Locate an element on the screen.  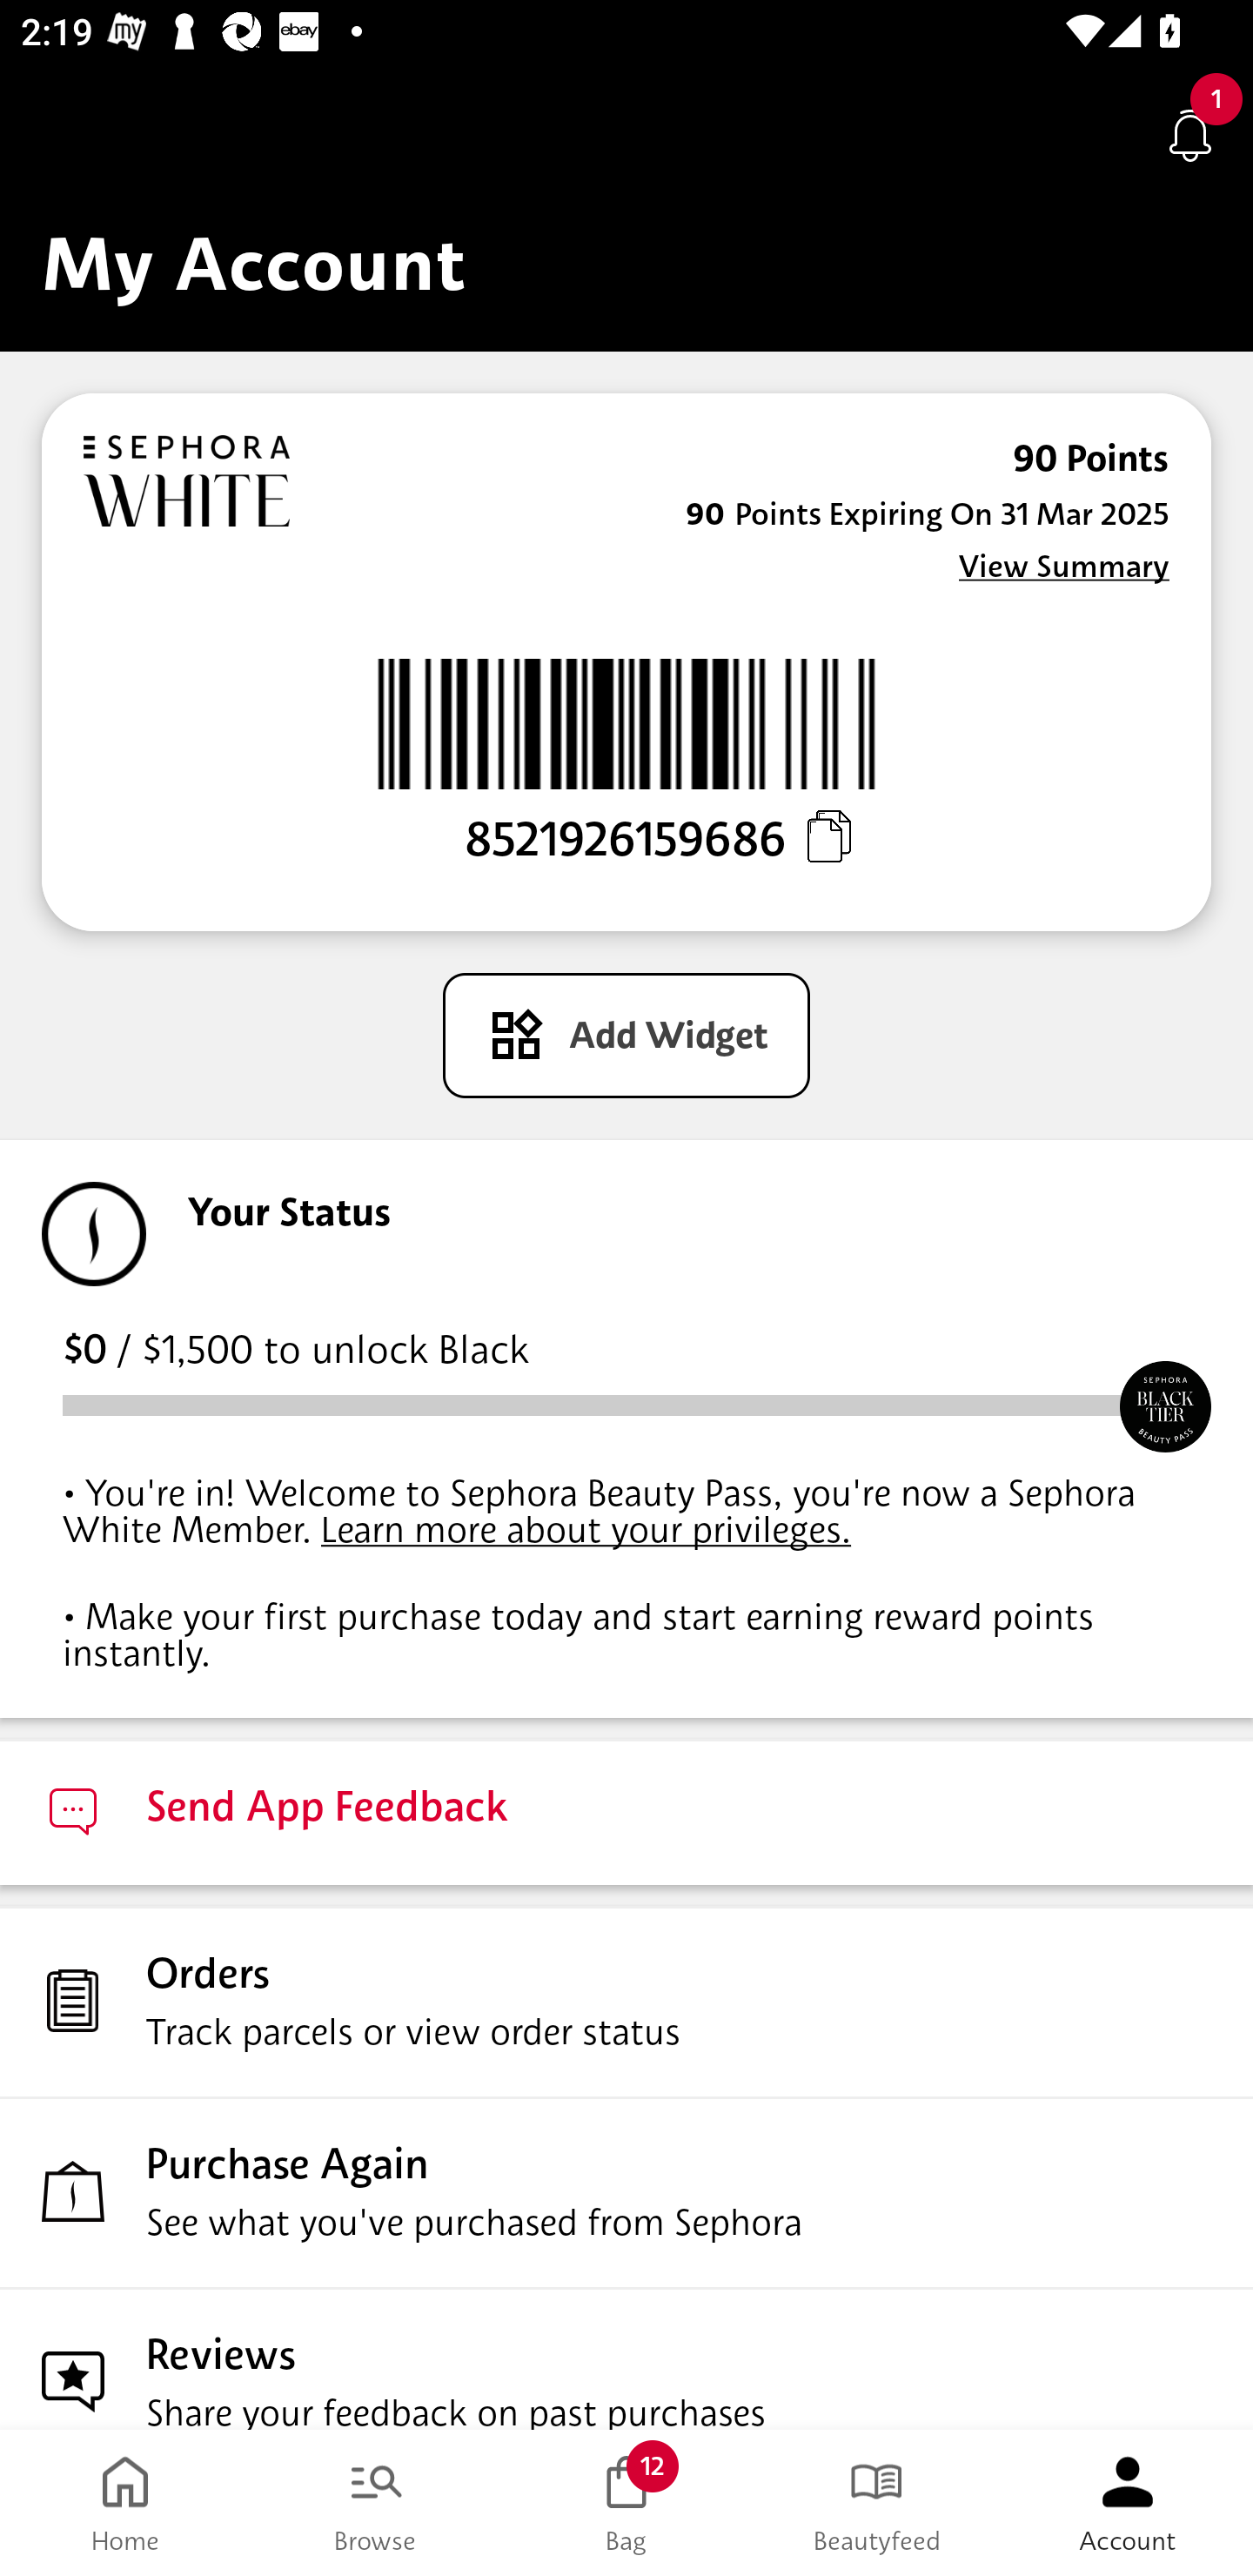
Notifications is located at coordinates (1190, 134).